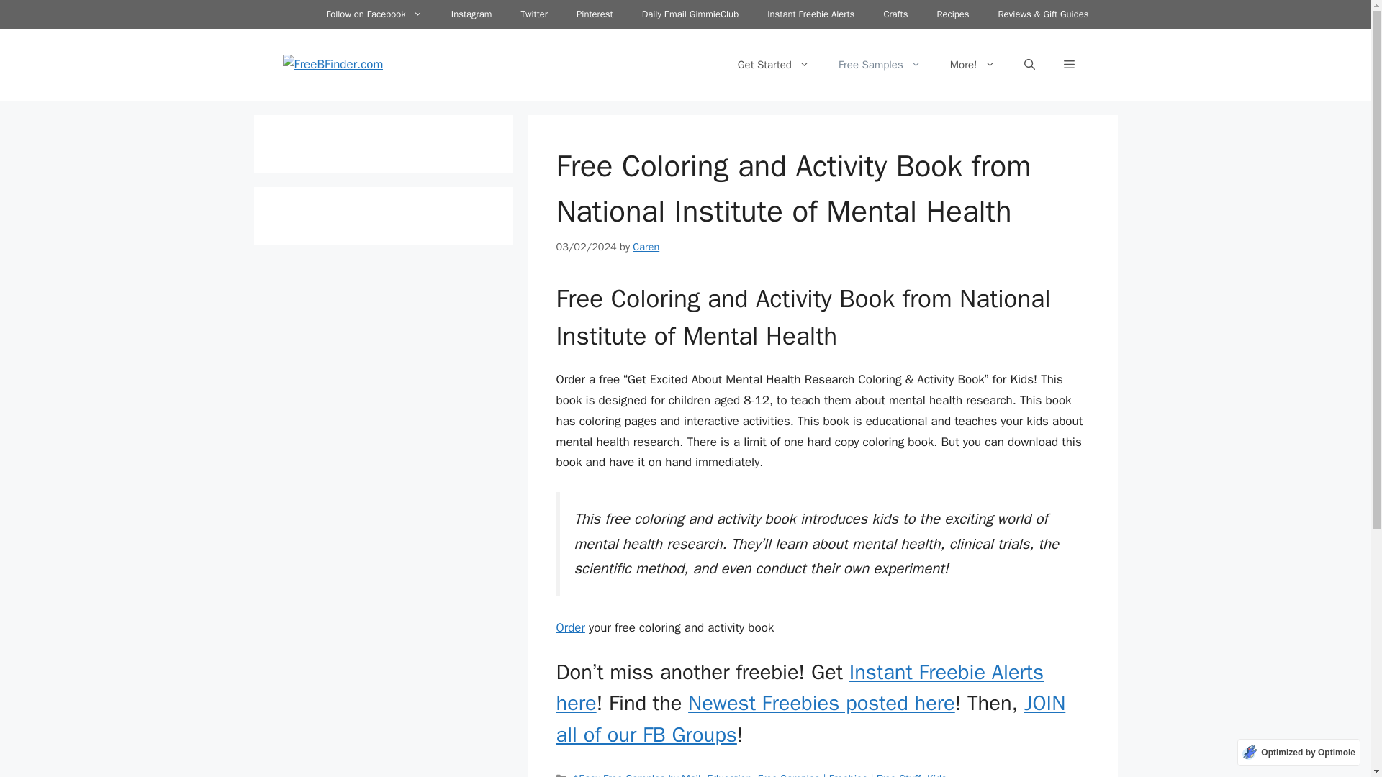 This screenshot has width=1382, height=777. I want to click on Instagram, so click(471, 14).